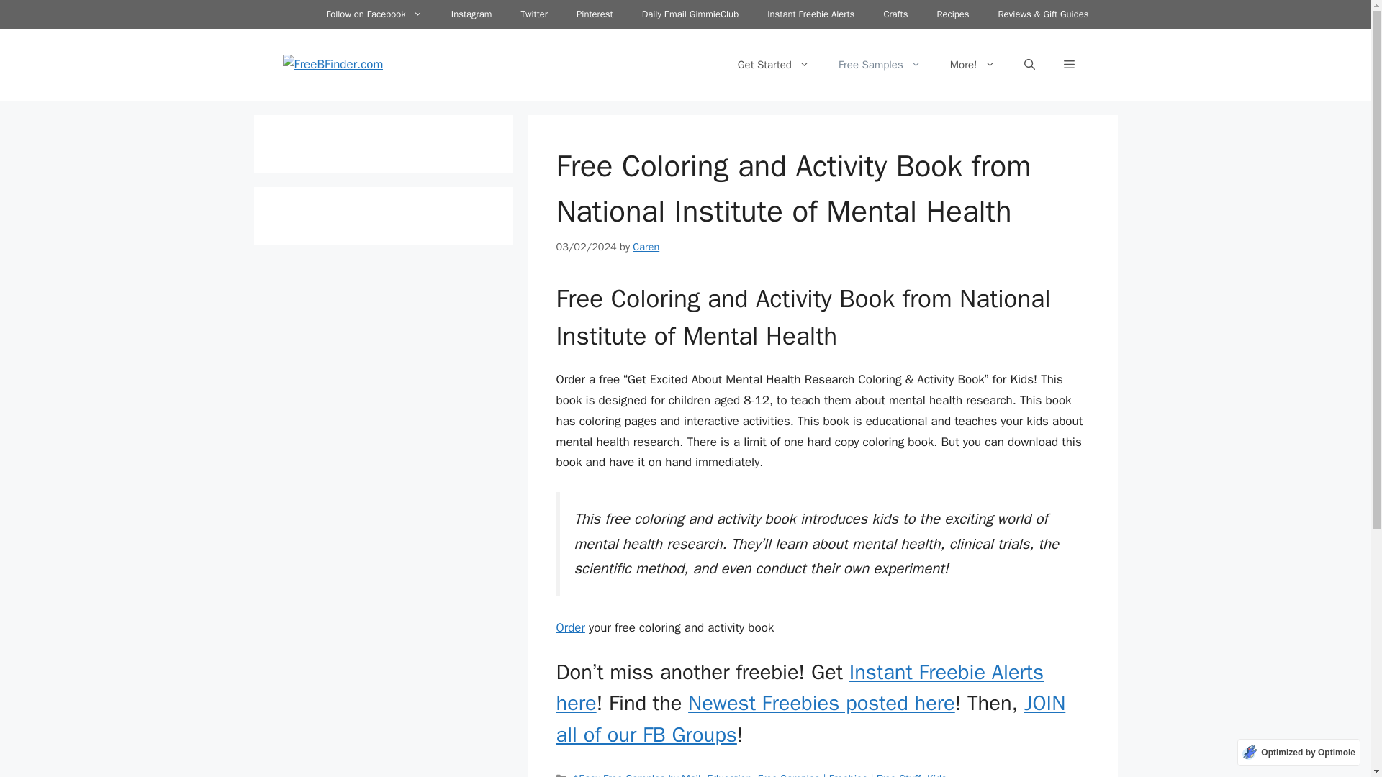 This screenshot has width=1382, height=777. I want to click on Instagram, so click(471, 14).